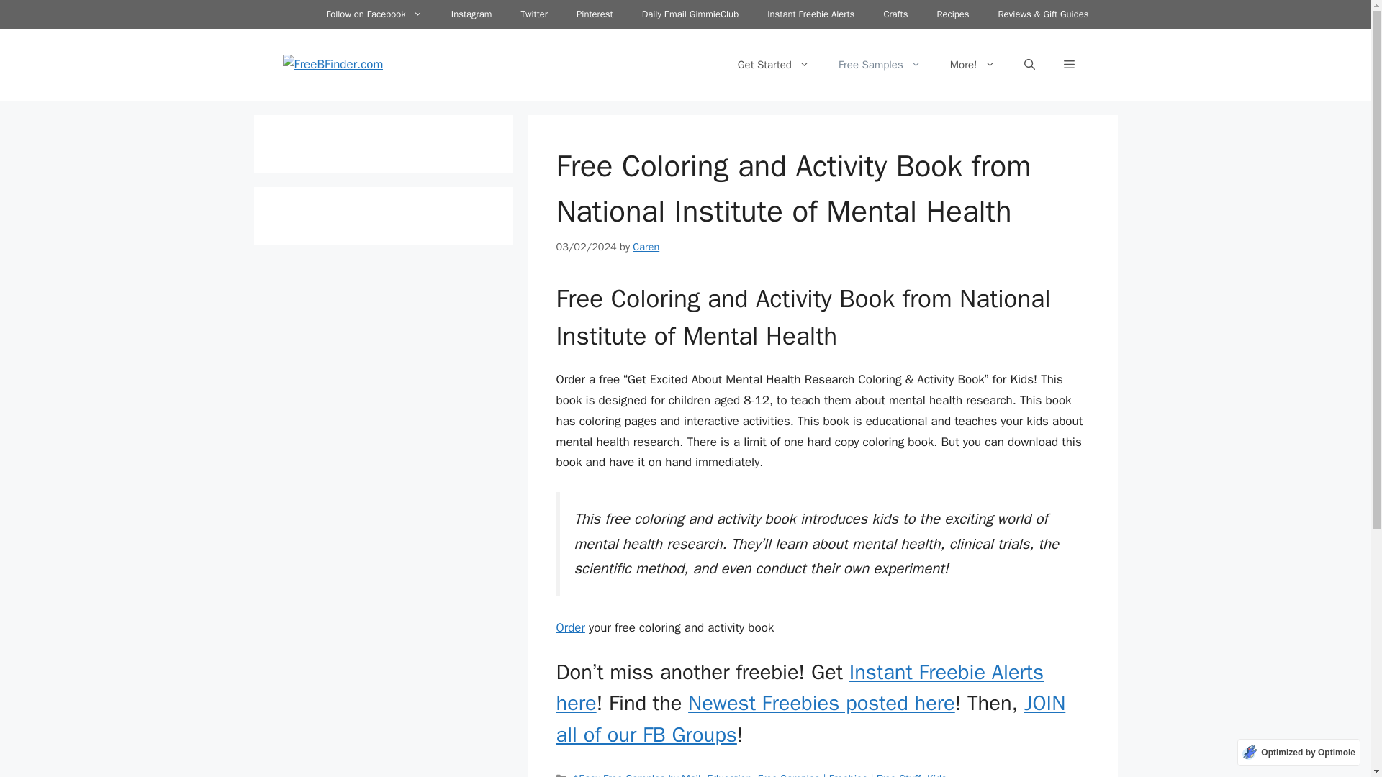 This screenshot has width=1382, height=777. I want to click on Instagram, so click(471, 14).